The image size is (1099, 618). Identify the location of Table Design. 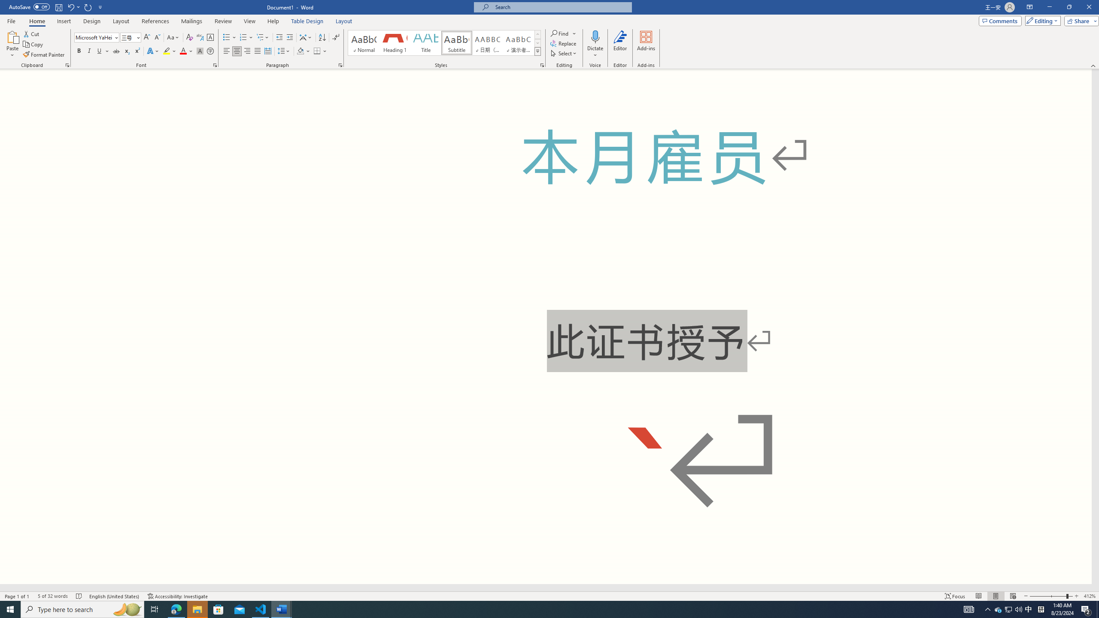
(307, 21).